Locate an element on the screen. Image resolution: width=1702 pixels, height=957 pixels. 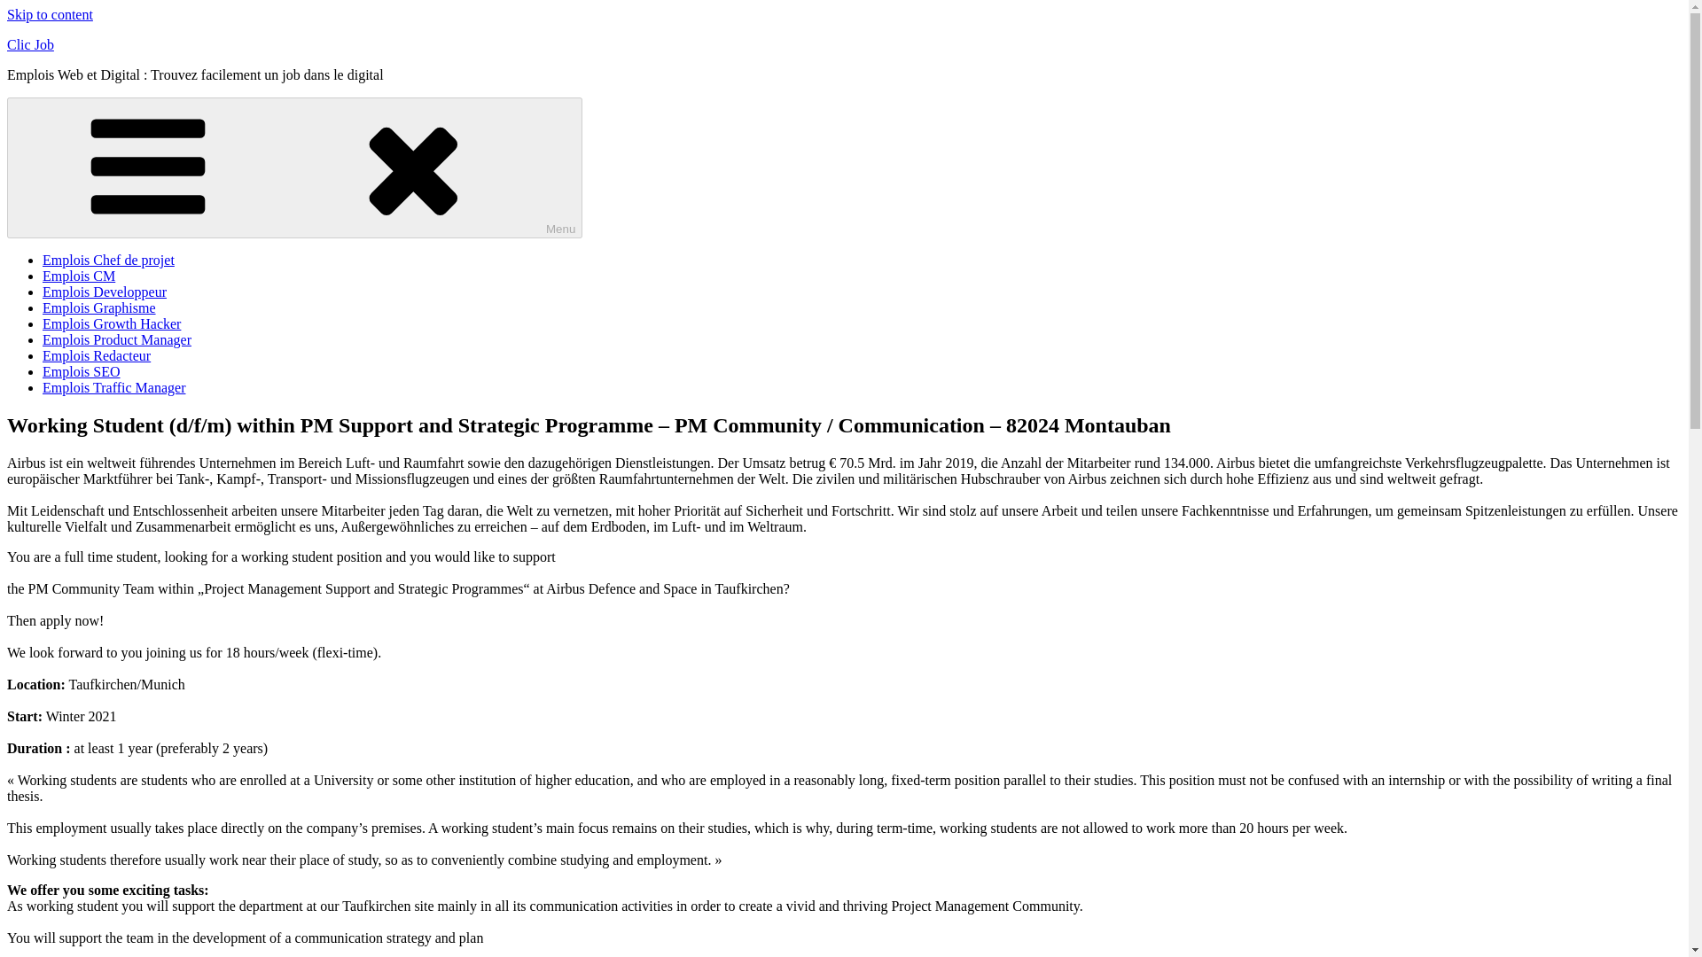
Menu is located at coordinates (294, 167).